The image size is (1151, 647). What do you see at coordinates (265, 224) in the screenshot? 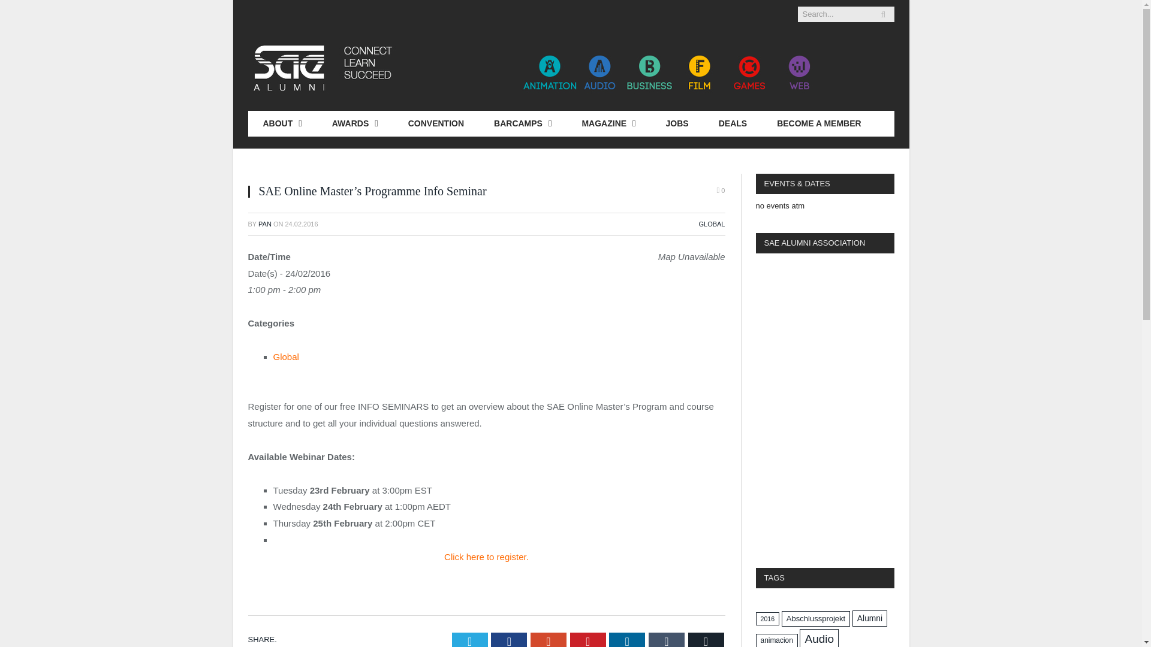
I see `Posts by pan` at bounding box center [265, 224].